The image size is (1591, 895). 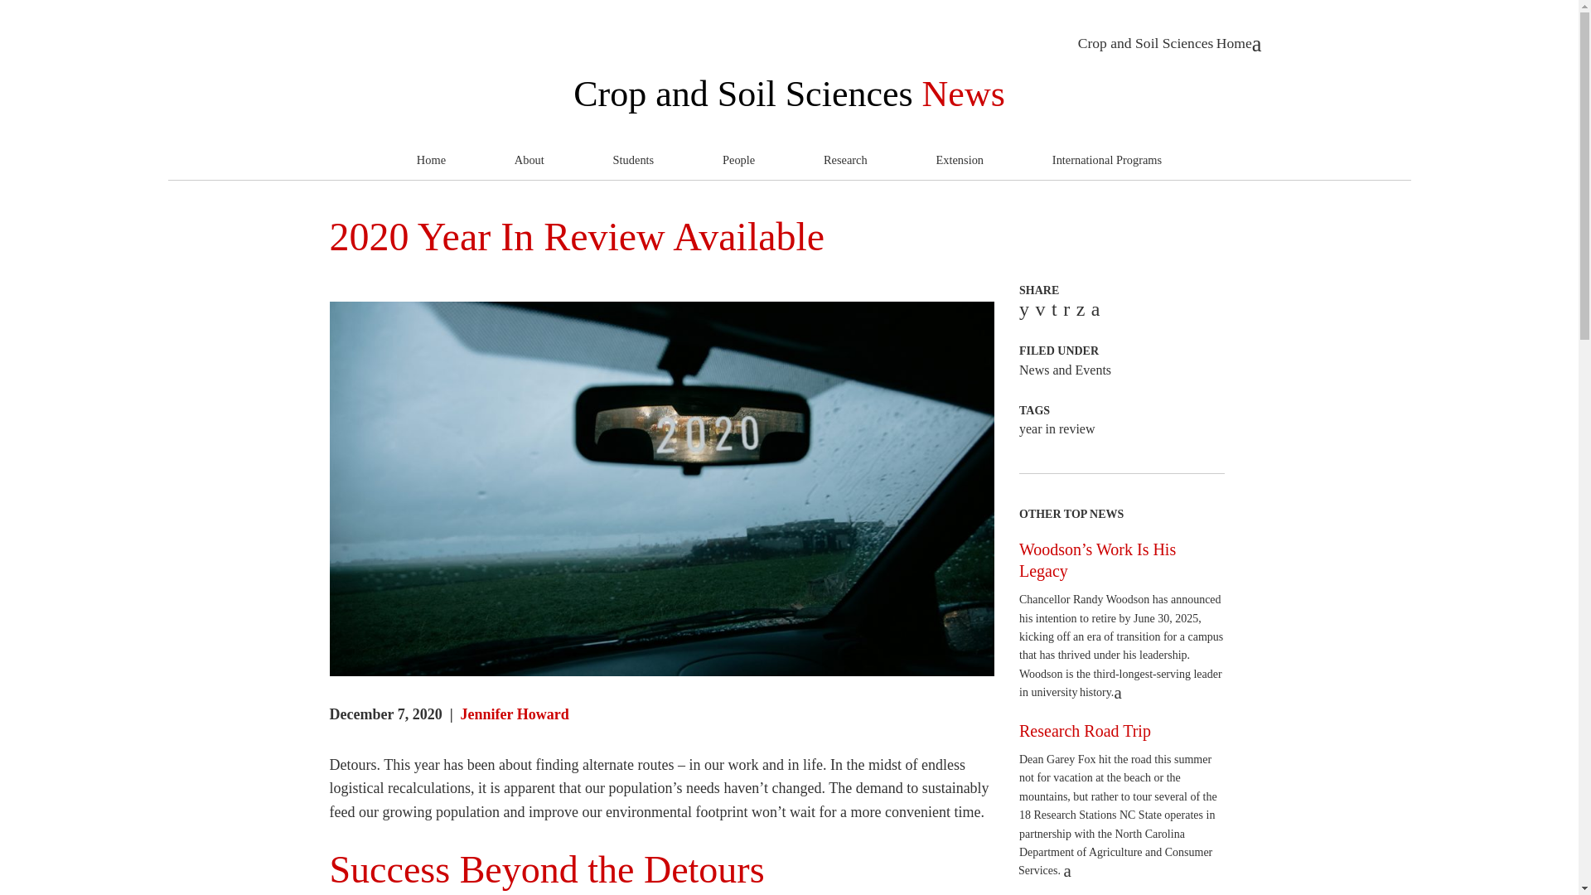 I want to click on International Programs, so click(x=1107, y=161).